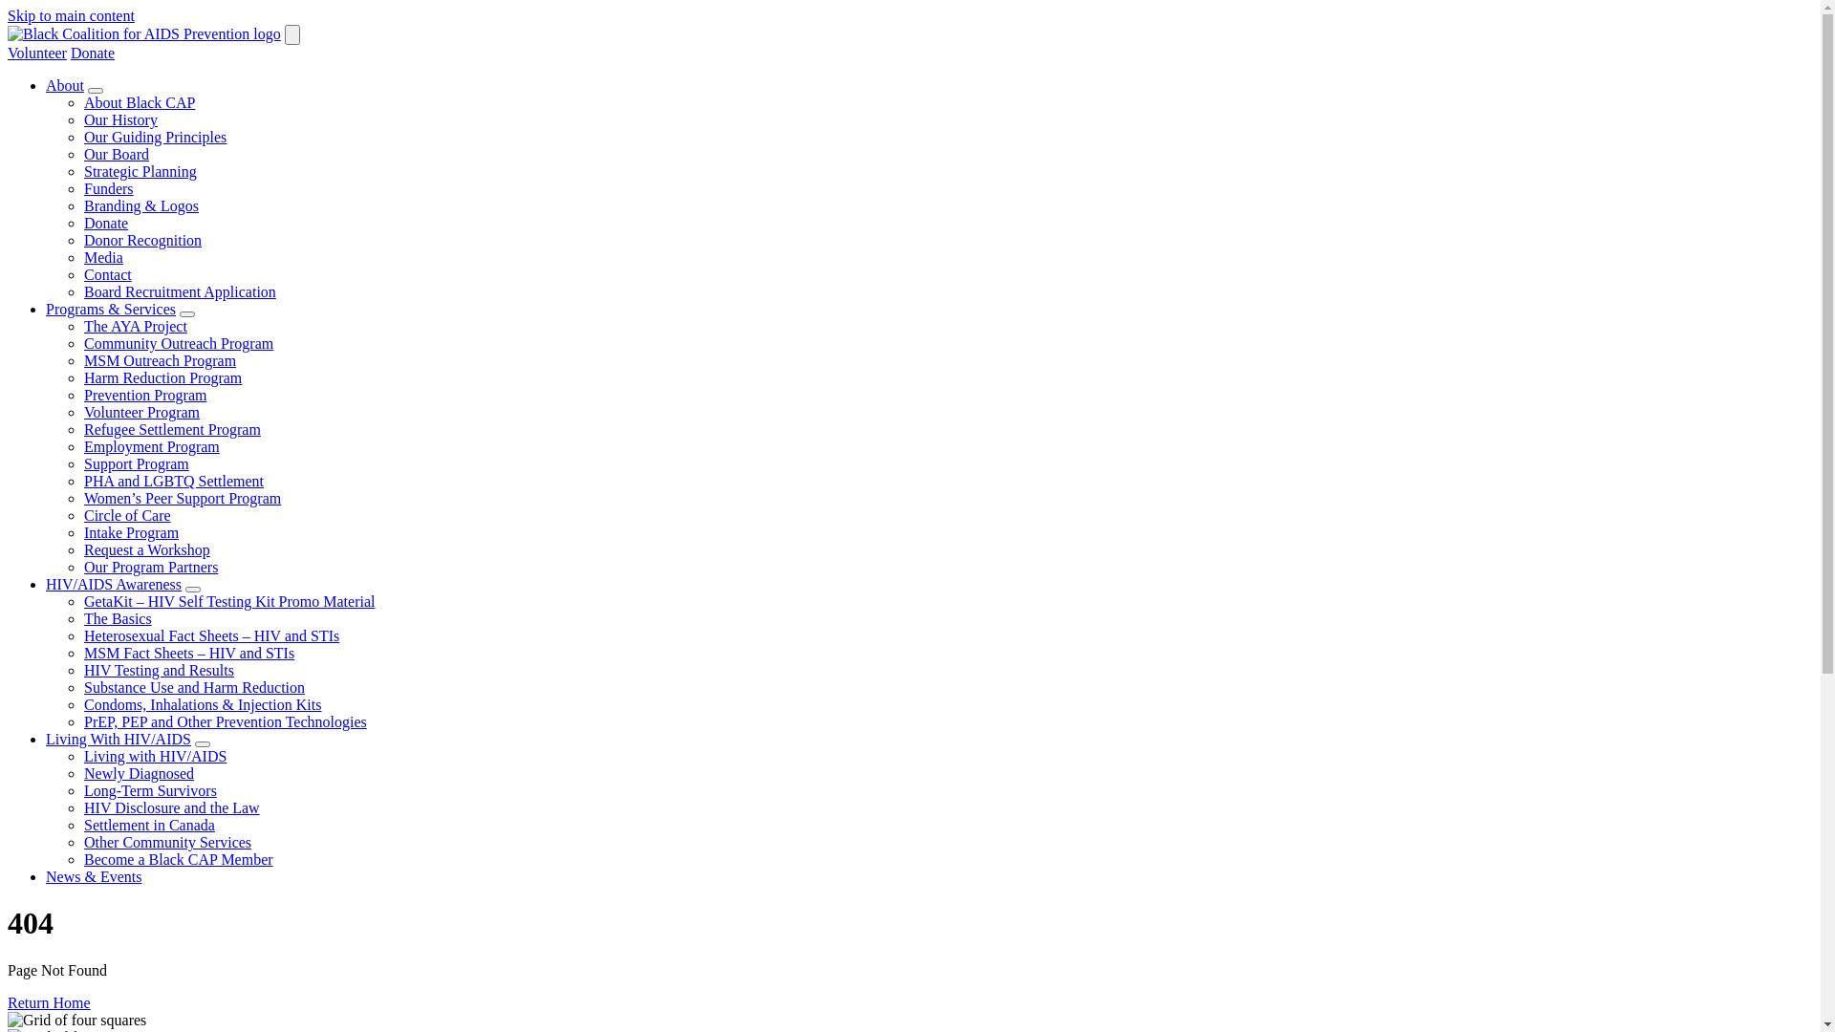  Describe the element at coordinates (179, 344) in the screenshot. I see `Community Outreach Program` at that location.